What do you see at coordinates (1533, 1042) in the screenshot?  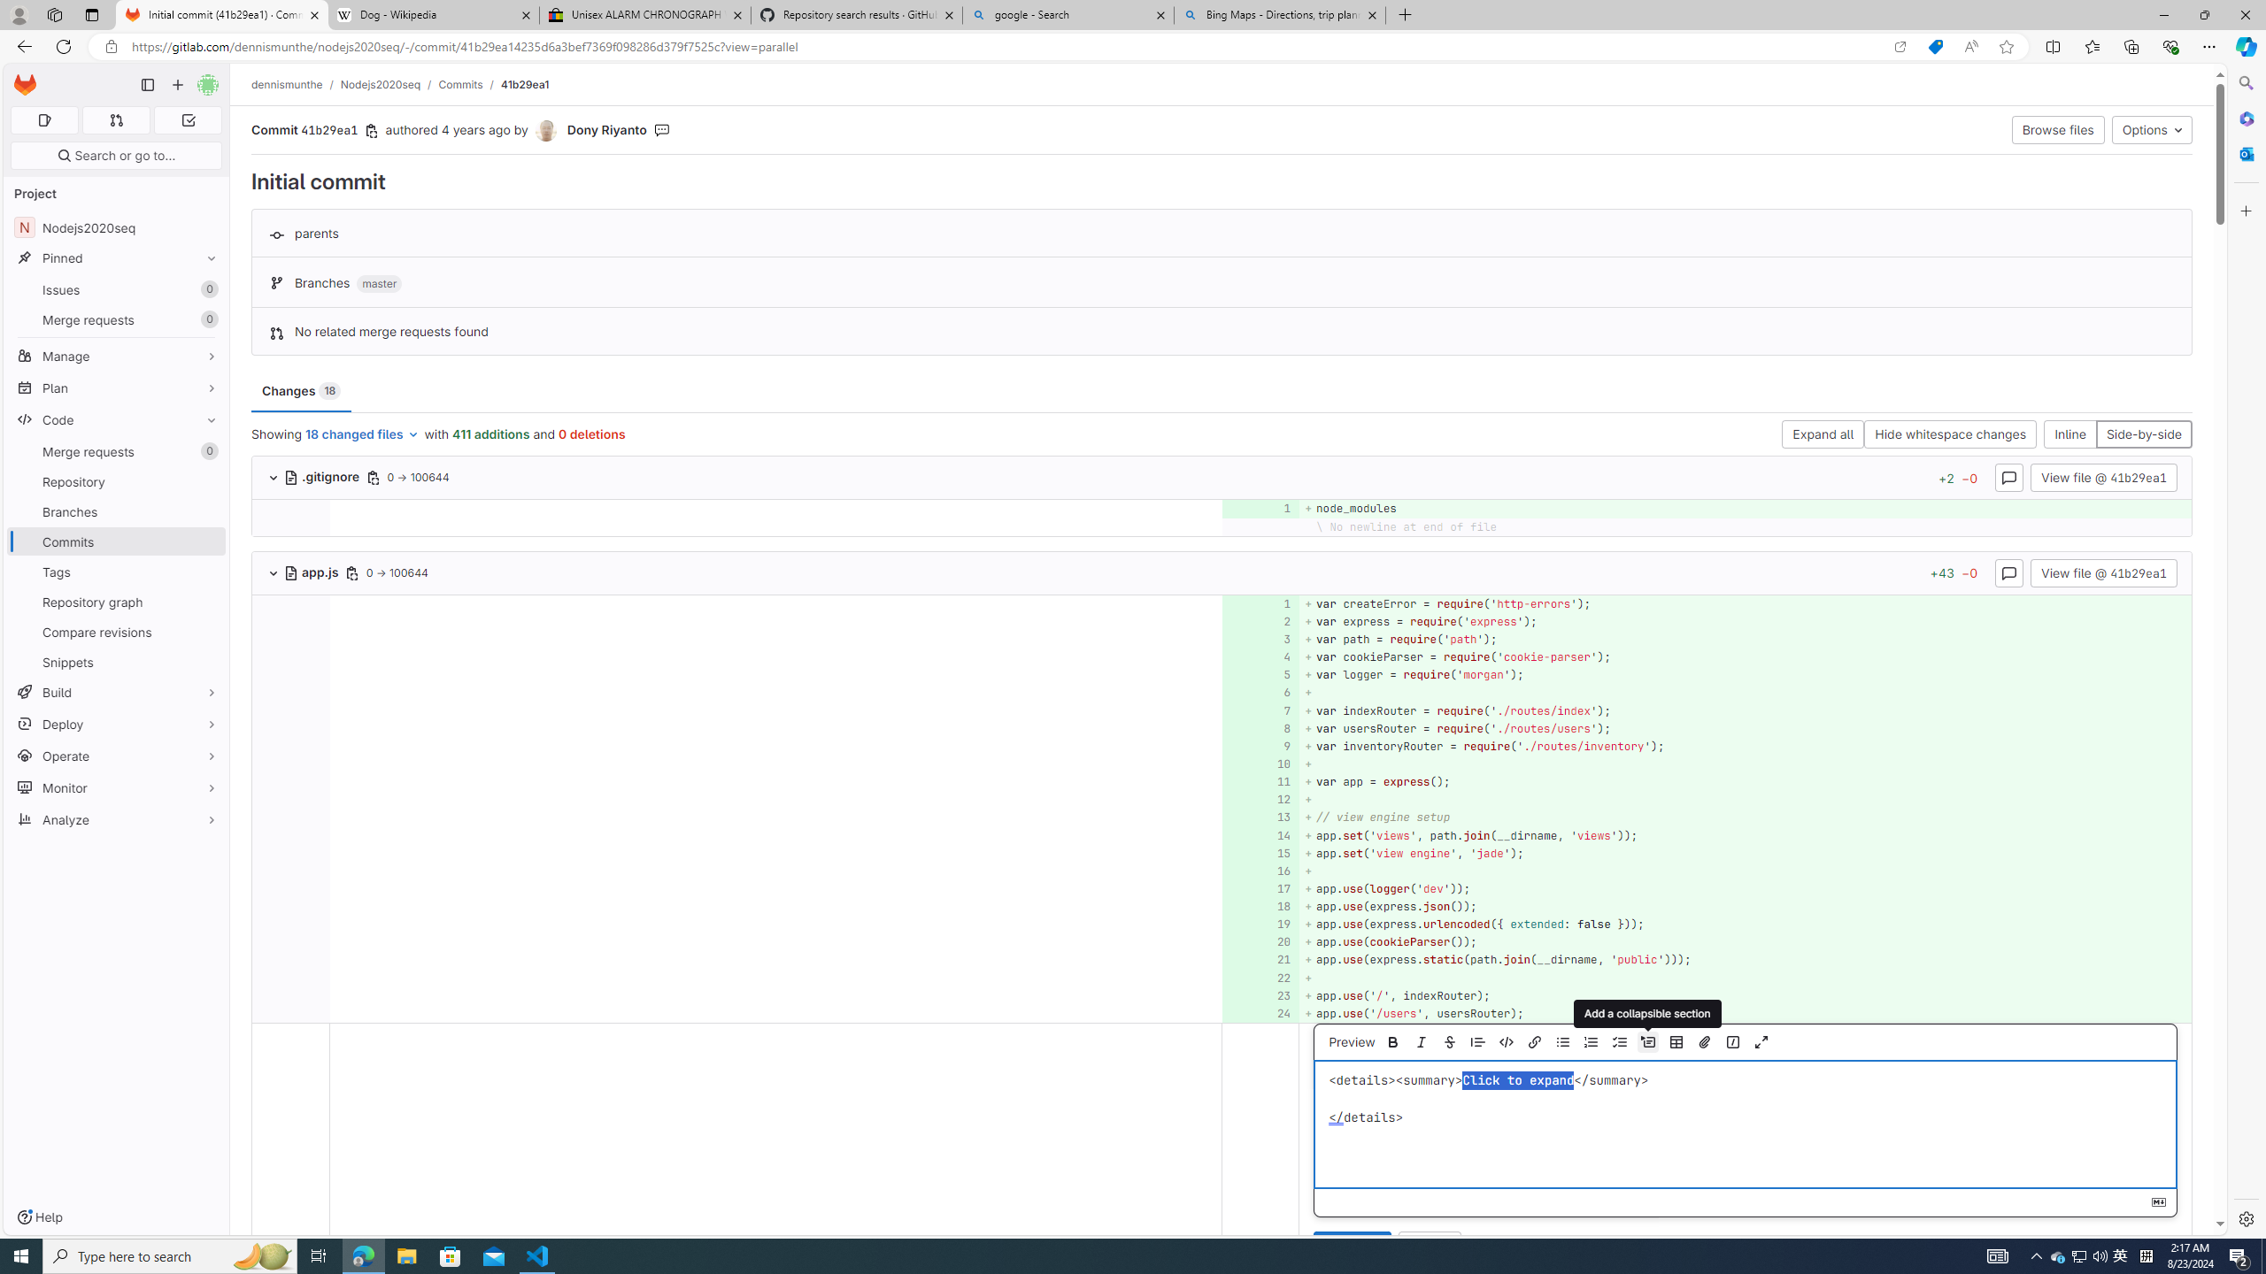 I see `Add a link (Ctrl+K)` at bounding box center [1533, 1042].